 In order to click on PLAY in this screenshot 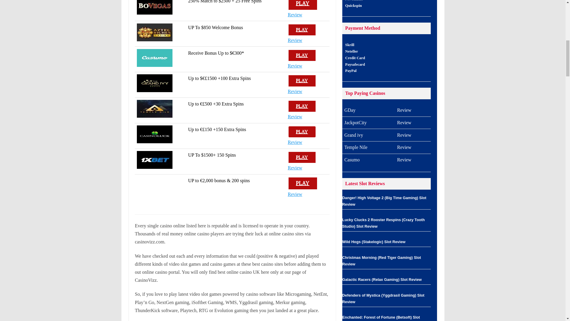, I will do `click(302, 55)`.